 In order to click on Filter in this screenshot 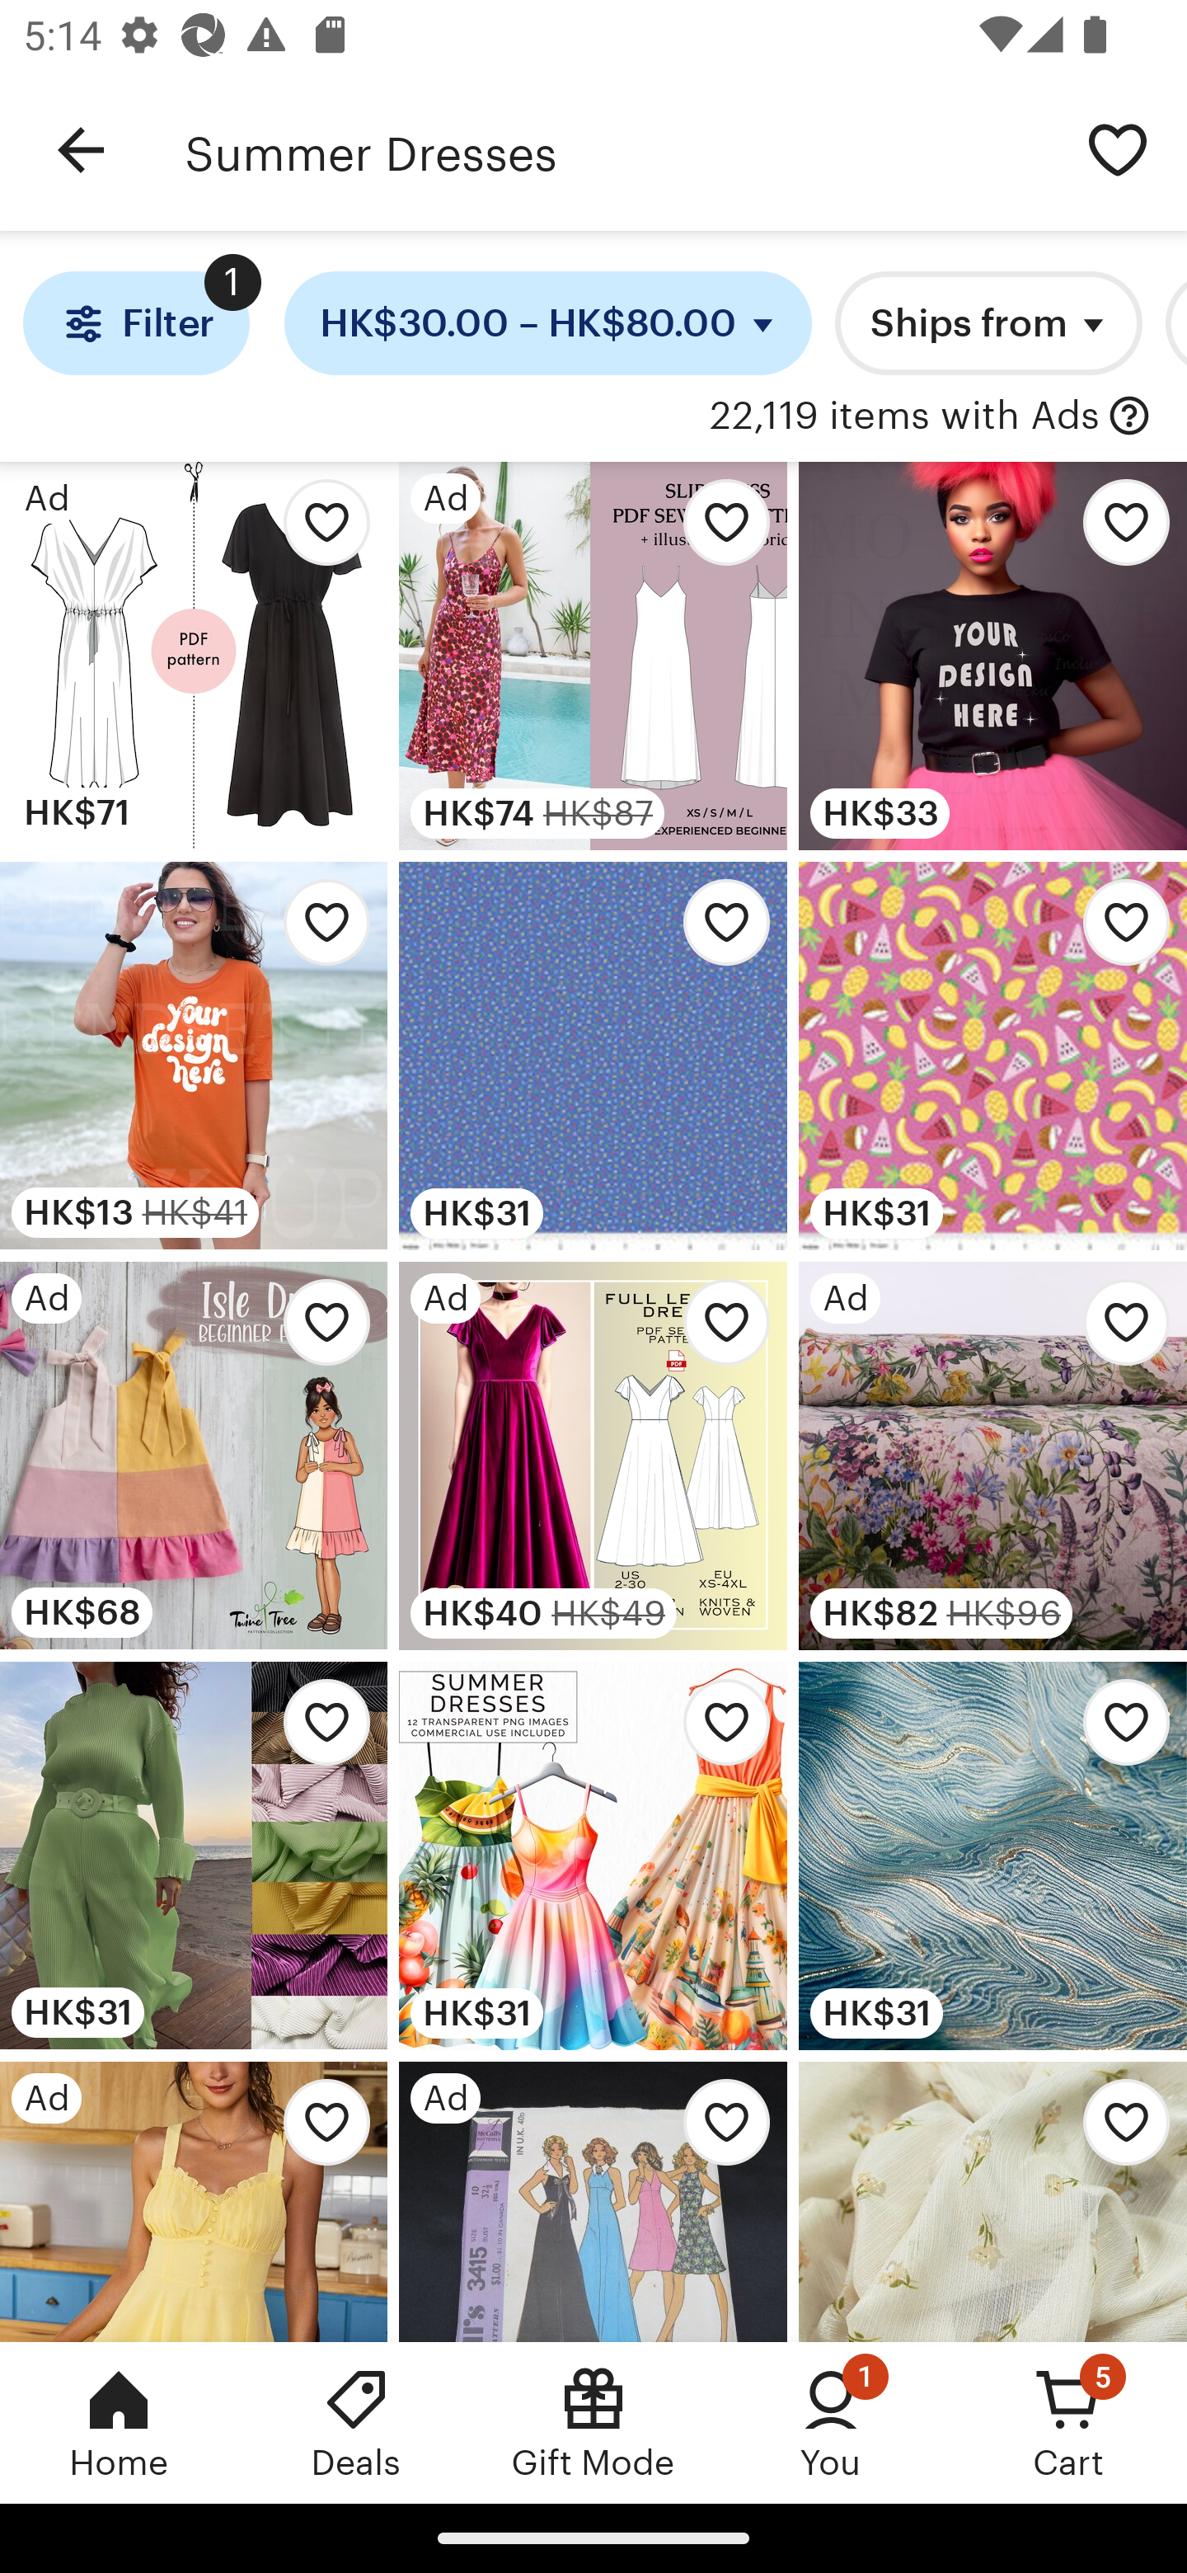, I will do `click(135, 323)`.